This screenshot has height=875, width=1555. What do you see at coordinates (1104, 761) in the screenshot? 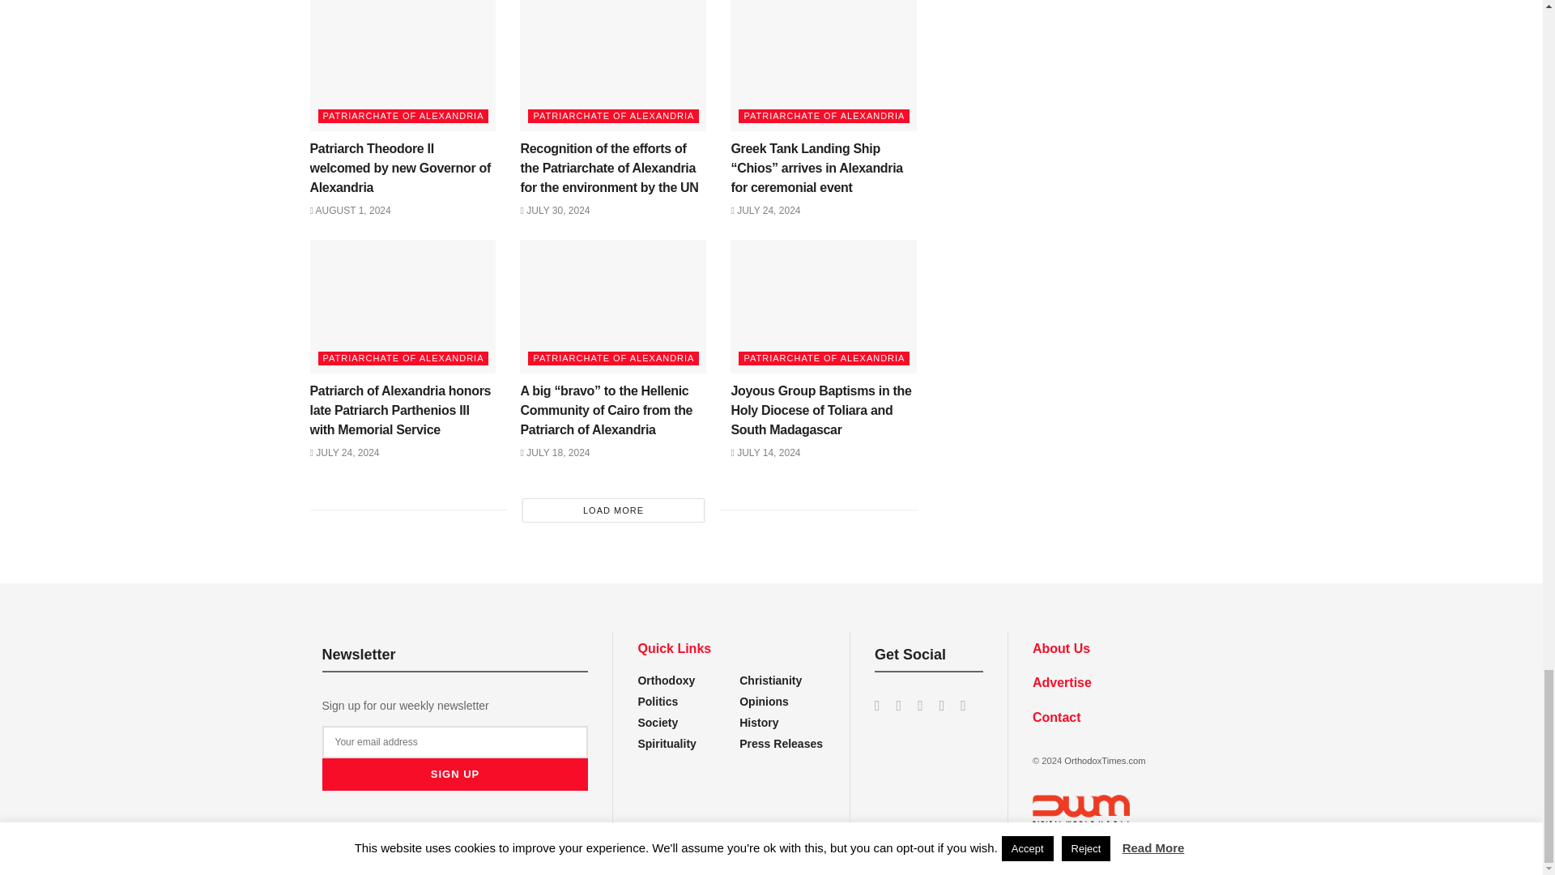
I see `OrthodoxTimes.com` at bounding box center [1104, 761].